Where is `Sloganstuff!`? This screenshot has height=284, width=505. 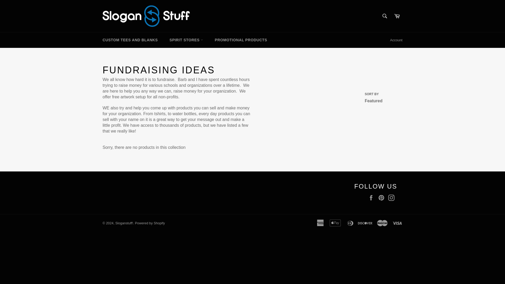
Sloganstuff! is located at coordinates (124, 223).